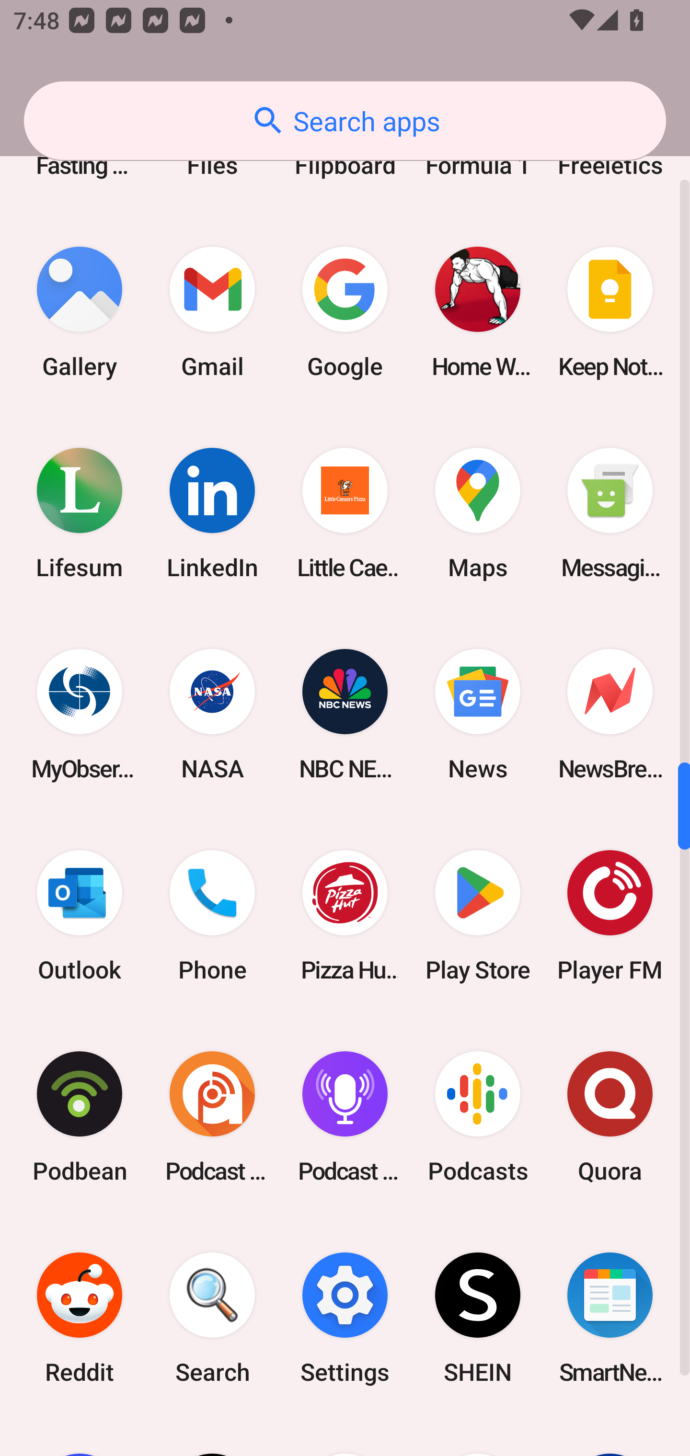 The image size is (690, 1456). Describe the element at coordinates (80, 715) in the screenshot. I see `MyObservatory` at that location.